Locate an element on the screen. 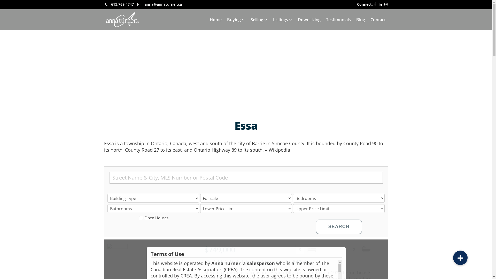 The height and width of the screenshot is (279, 496). Blog is located at coordinates (360, 20).